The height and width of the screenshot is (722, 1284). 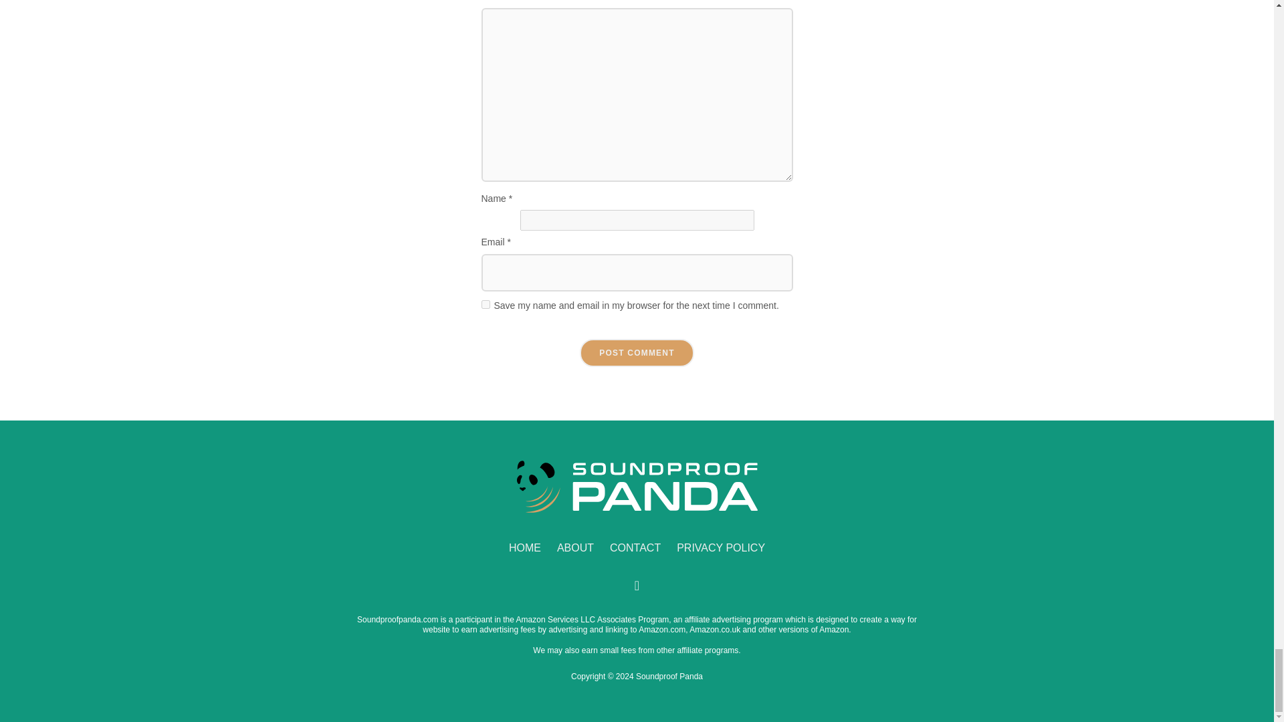 What do you see at coordinates (575, 548) in the screenshot?
I see `ABOUT` at bounding box center [575, 548].